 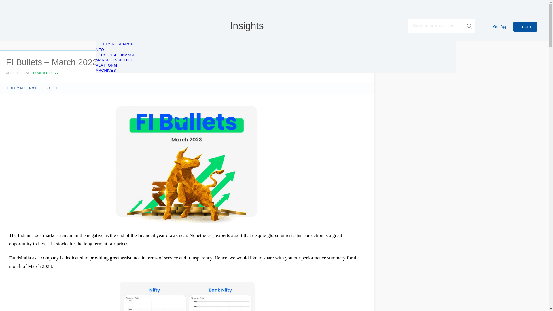 What do you see at coordinates (118, 34) in the screenshot?
I see `MUTUAL FUND BASICS` at bounding box center [118, 34].